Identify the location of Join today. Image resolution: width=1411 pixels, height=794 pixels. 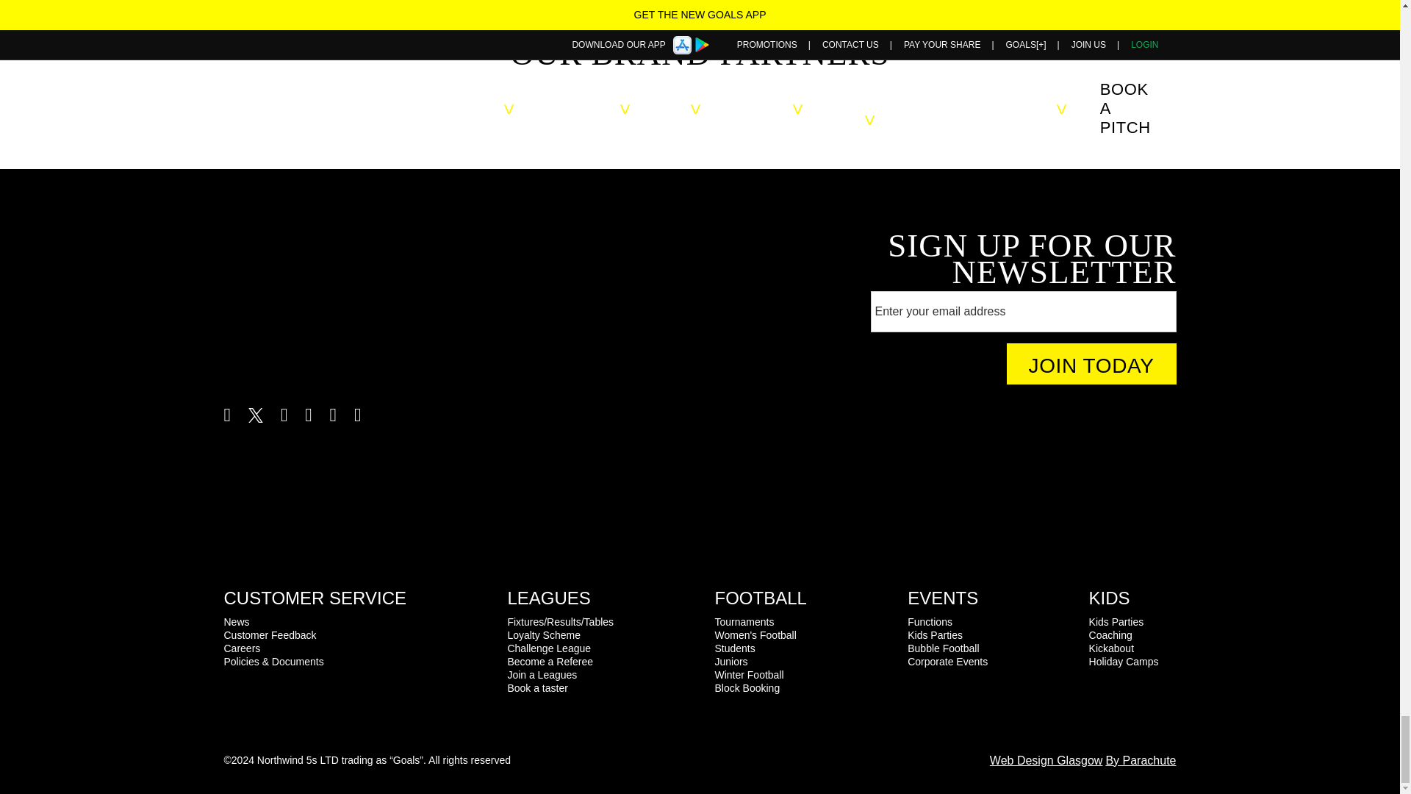
(1092, 363).